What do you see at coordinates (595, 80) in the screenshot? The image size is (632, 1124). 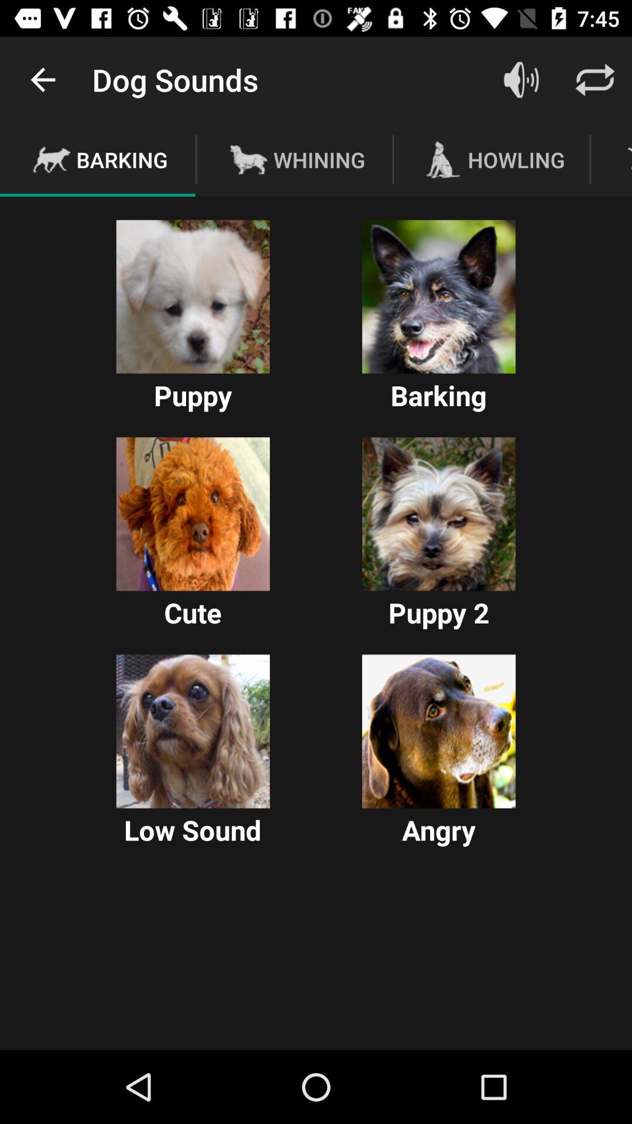 I see `refresh screen option` at bounding box center [595, 80].